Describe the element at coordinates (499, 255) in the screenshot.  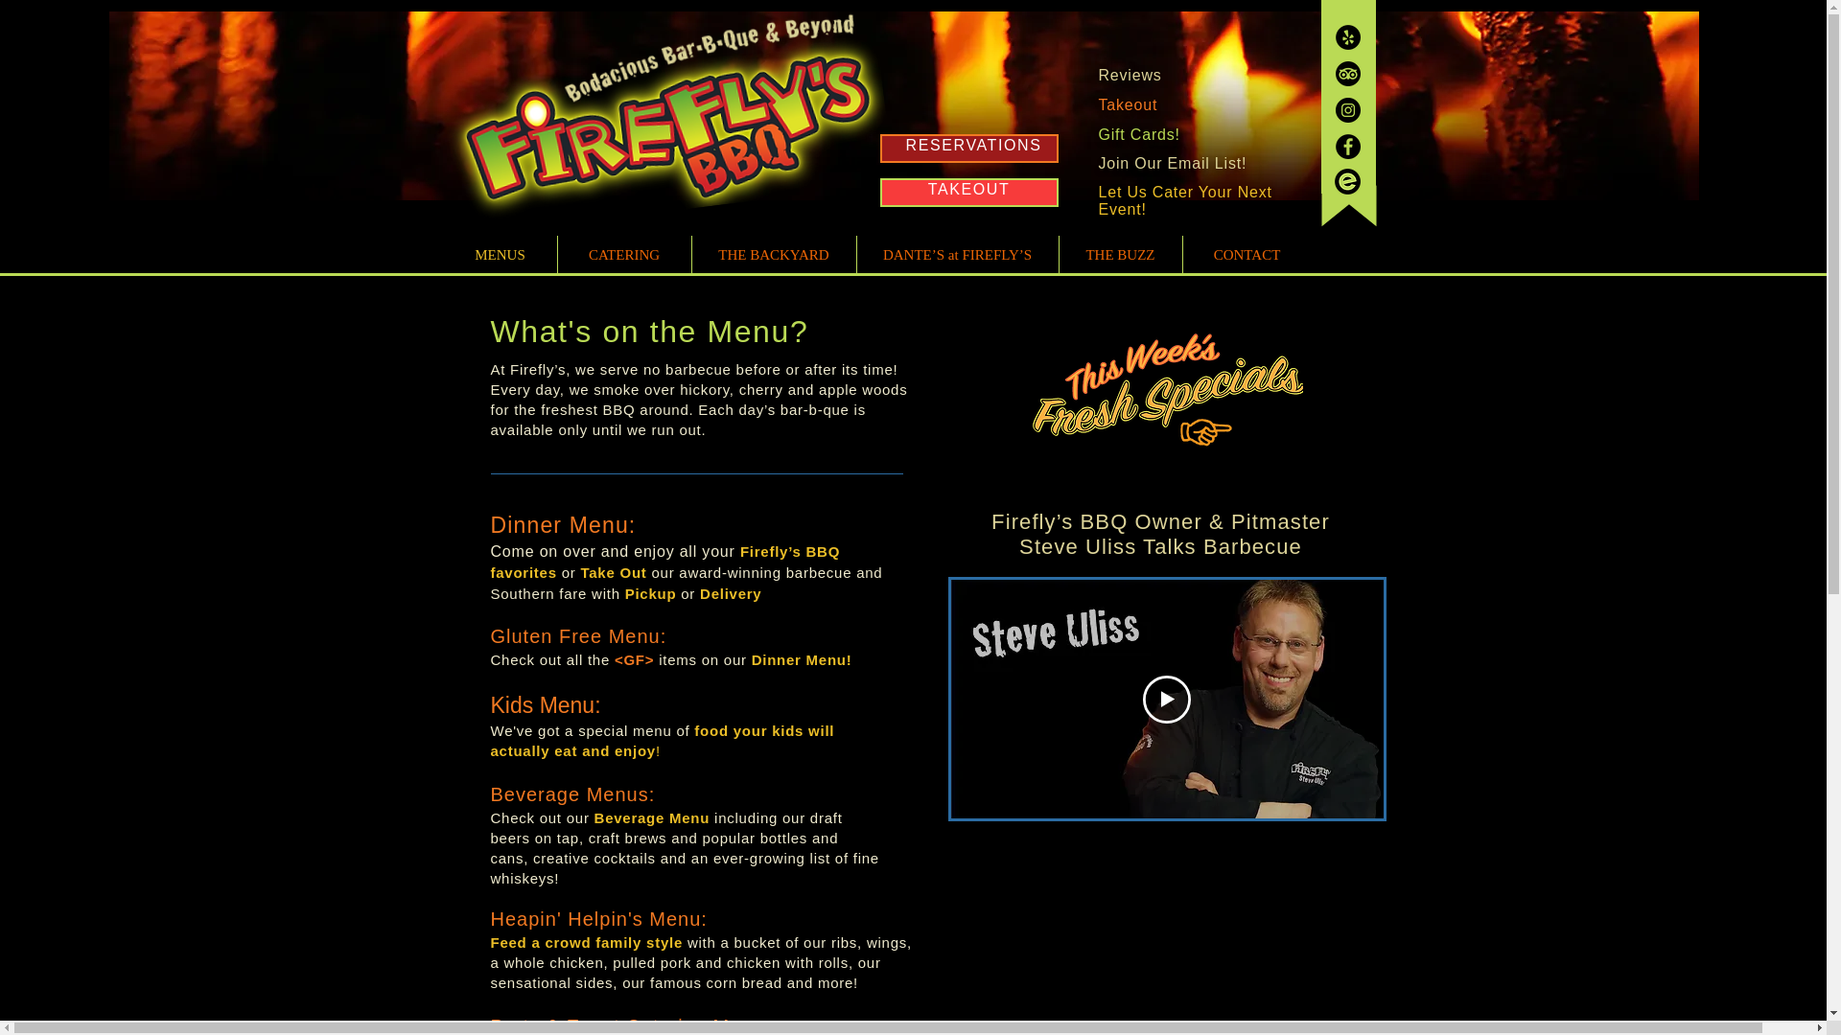
I see `MENUS` at that location.